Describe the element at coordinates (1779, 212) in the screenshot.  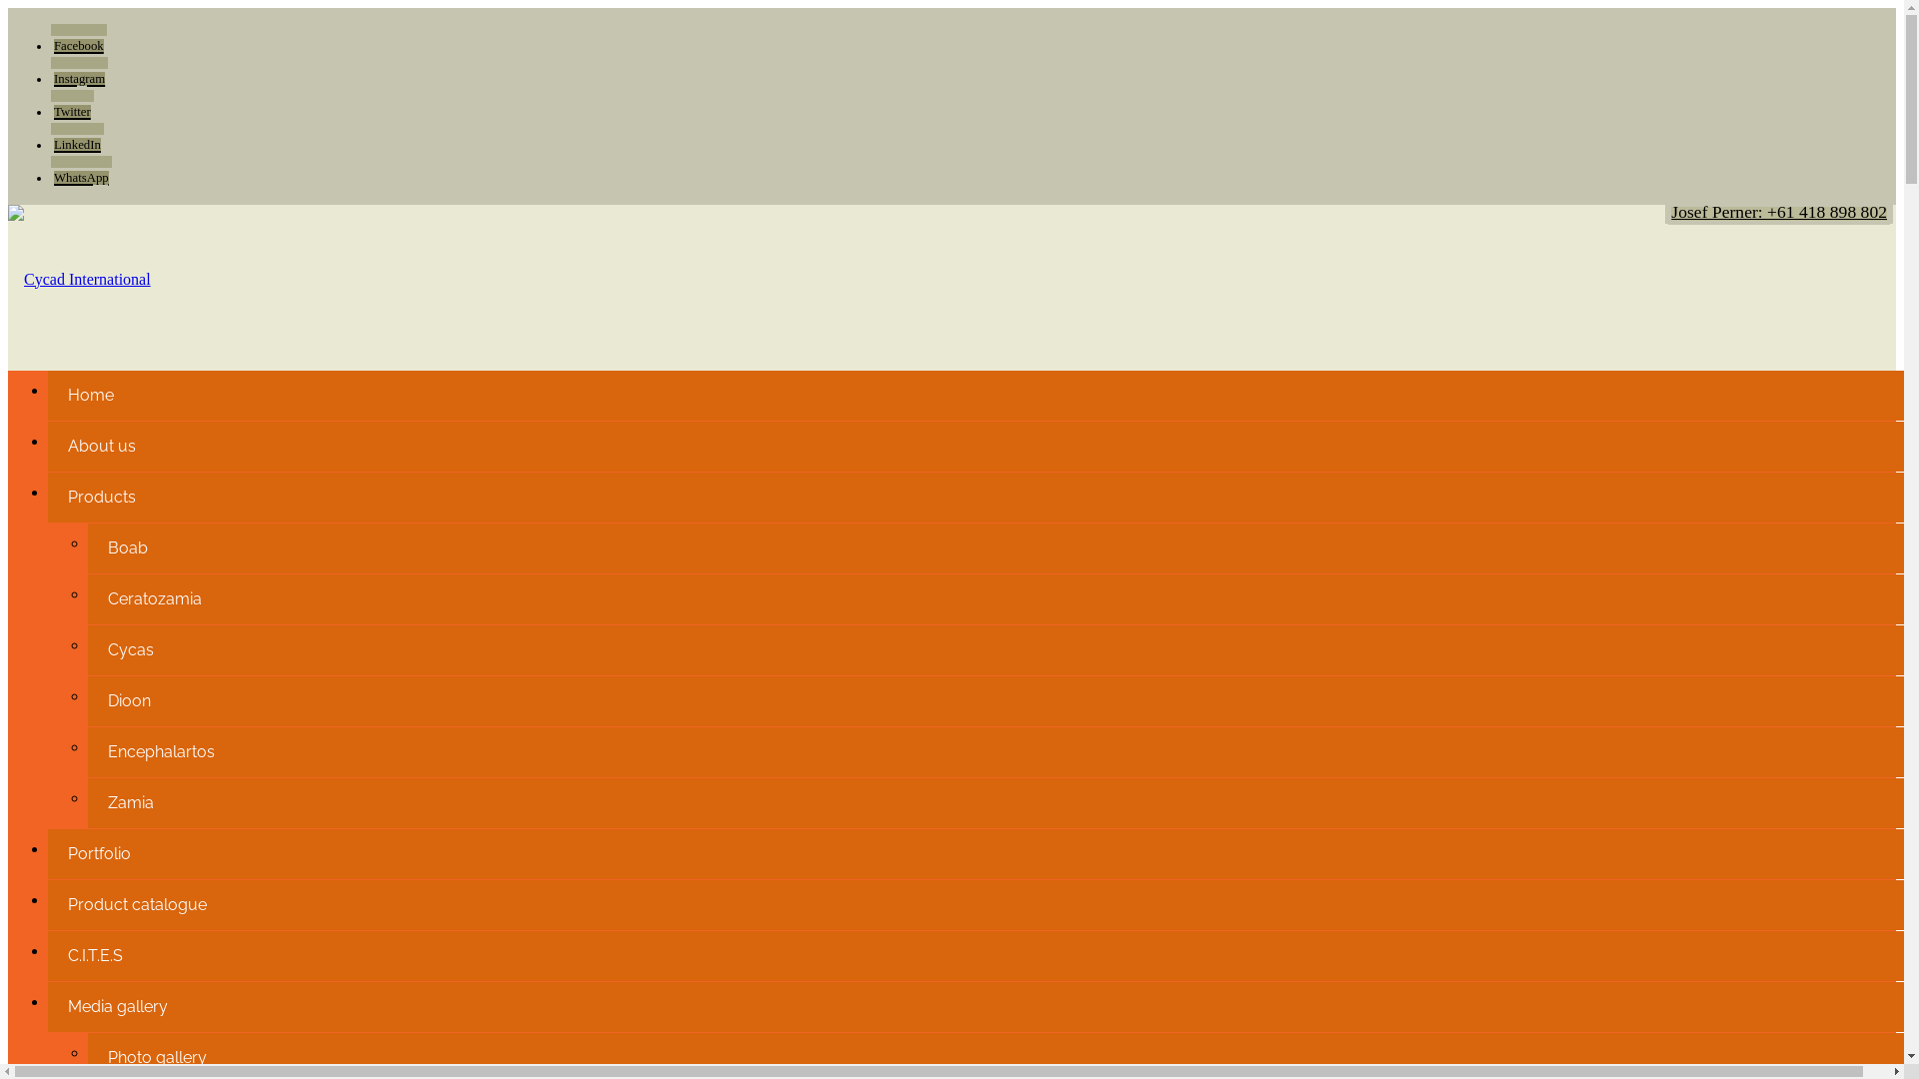
I see `Josef Perner: +61 418 898 802` at that location.